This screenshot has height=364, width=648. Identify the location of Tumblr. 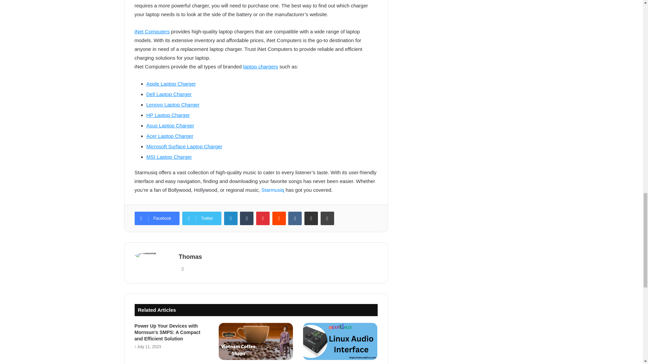
(246, 218).